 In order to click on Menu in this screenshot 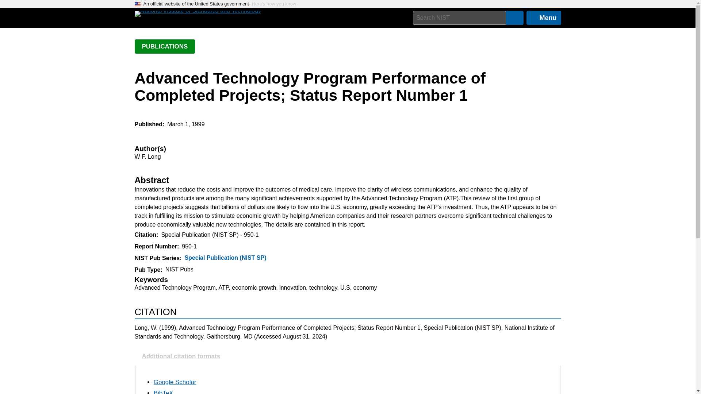, I will do `click(544, 18)`.